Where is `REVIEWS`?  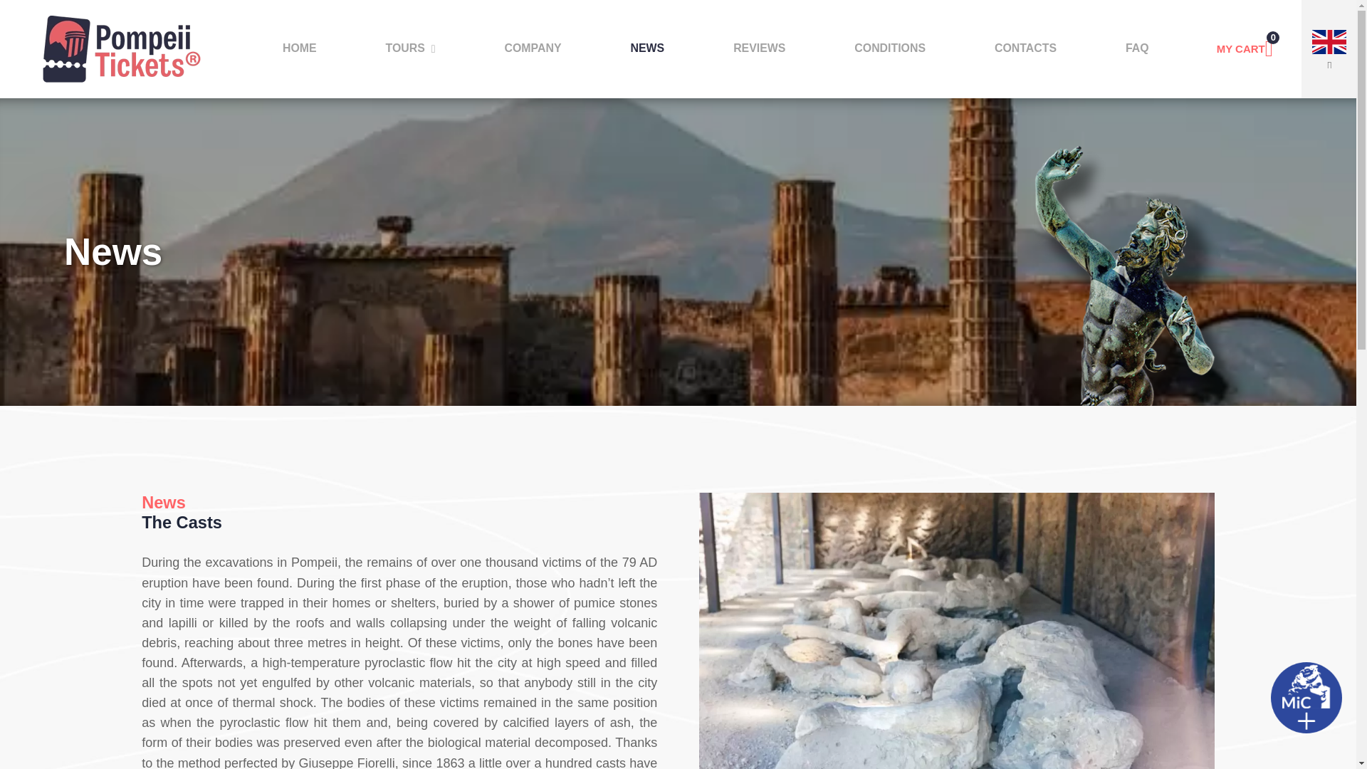
REVIEWS is located at coordinates (759, 48).